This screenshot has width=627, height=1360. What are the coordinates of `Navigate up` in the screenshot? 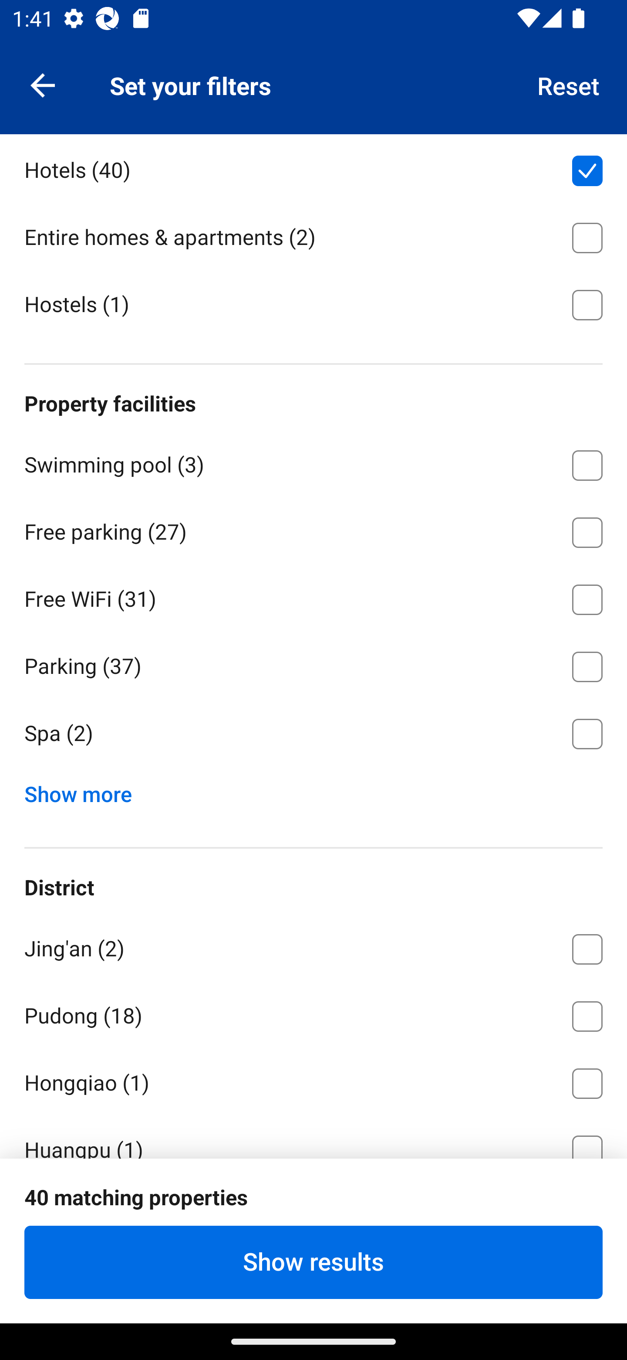 It's located at (43, 85).